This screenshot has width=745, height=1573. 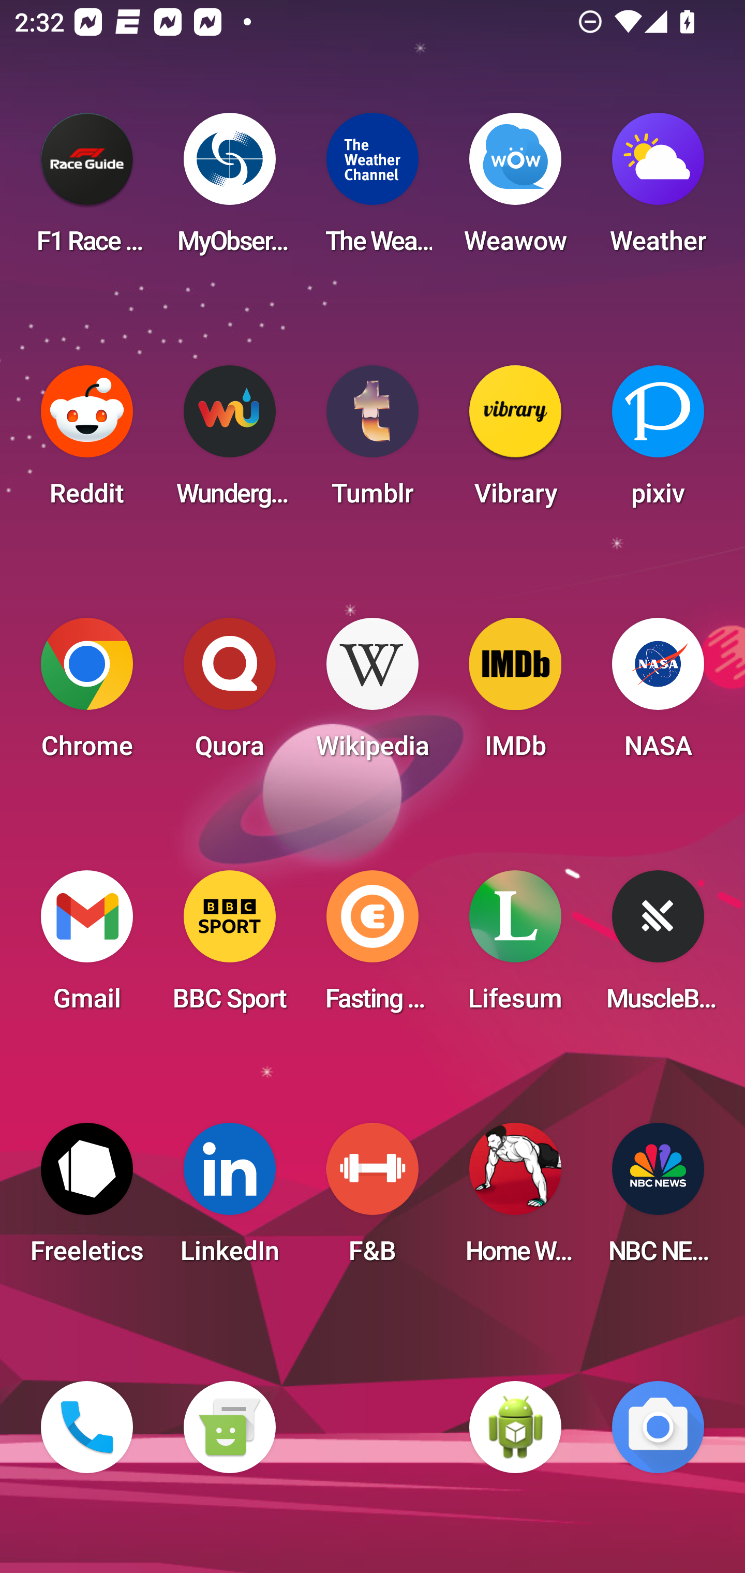 What do you see at coordinates (373, 442) in the screenshot?
I see `Tumblr` at bounding box center [373, 442].